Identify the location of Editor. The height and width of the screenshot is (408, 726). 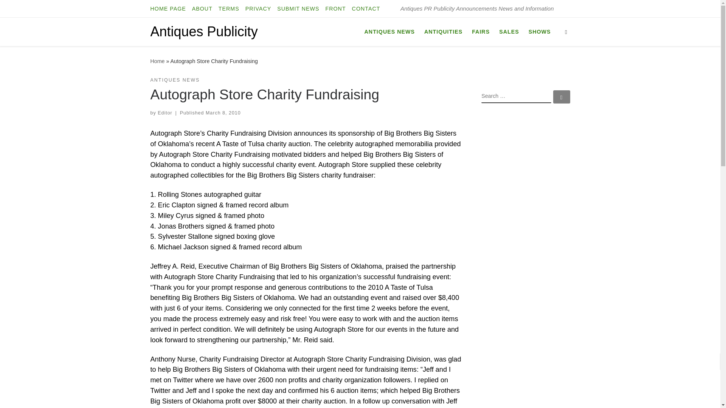
(165, 113).